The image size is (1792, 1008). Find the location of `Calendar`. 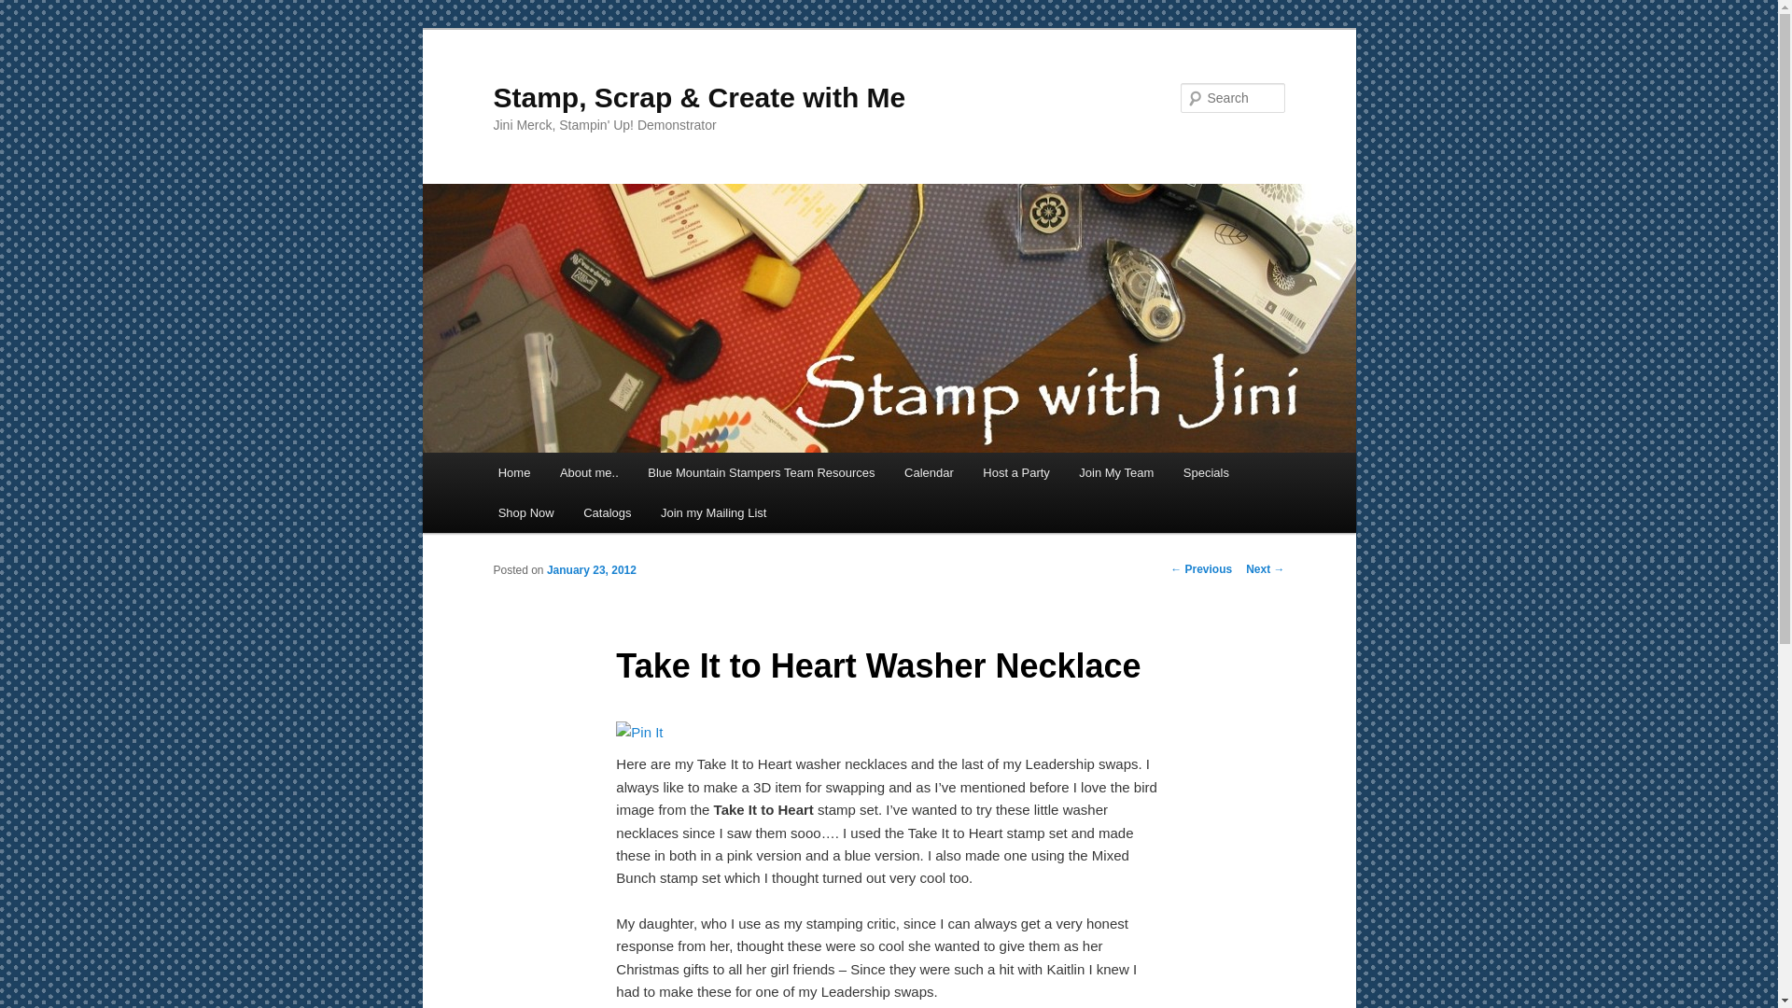

Calendar is located at coordinates (928, 472).